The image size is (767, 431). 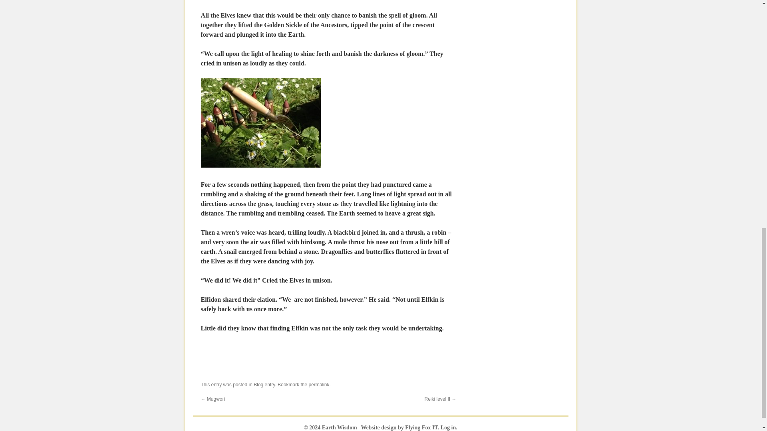 I want to click on Blog entry, so click(x=264, y=384).